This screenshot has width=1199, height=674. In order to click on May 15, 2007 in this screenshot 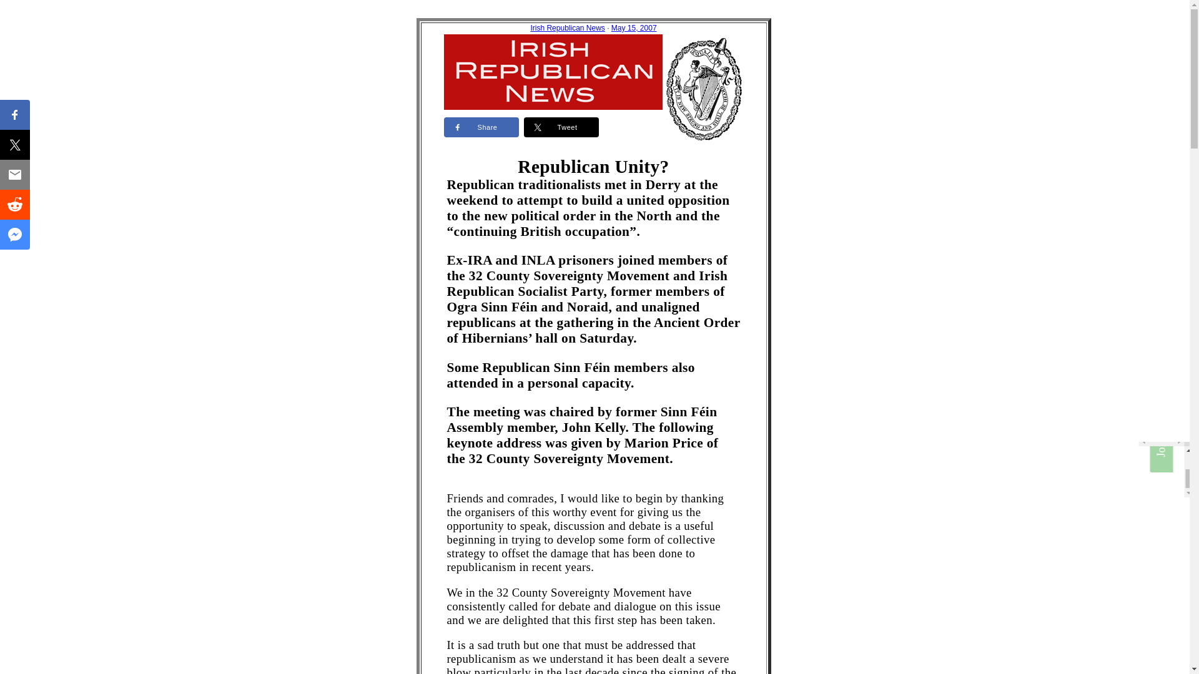, I will do `click(634, 27)`.